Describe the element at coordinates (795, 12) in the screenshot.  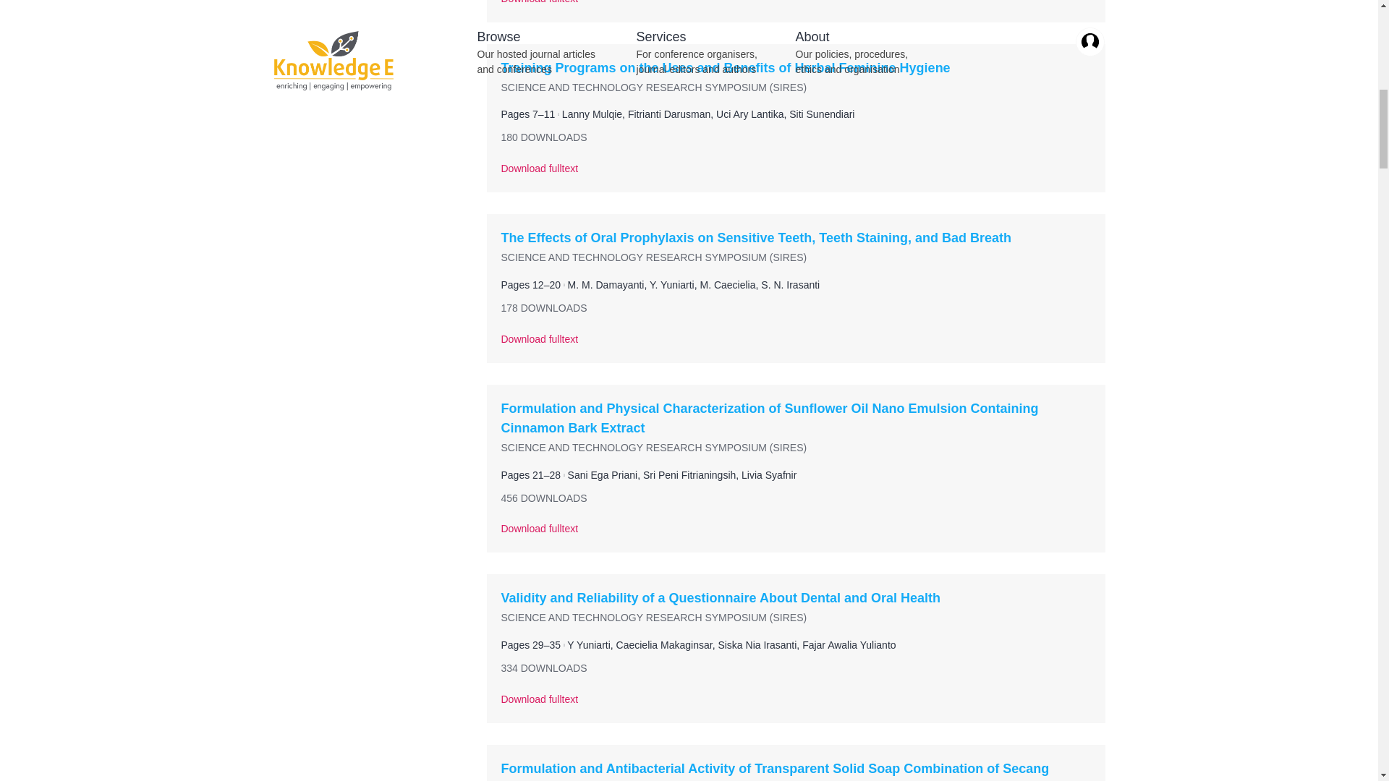
I see `Download fulltext` at that location.